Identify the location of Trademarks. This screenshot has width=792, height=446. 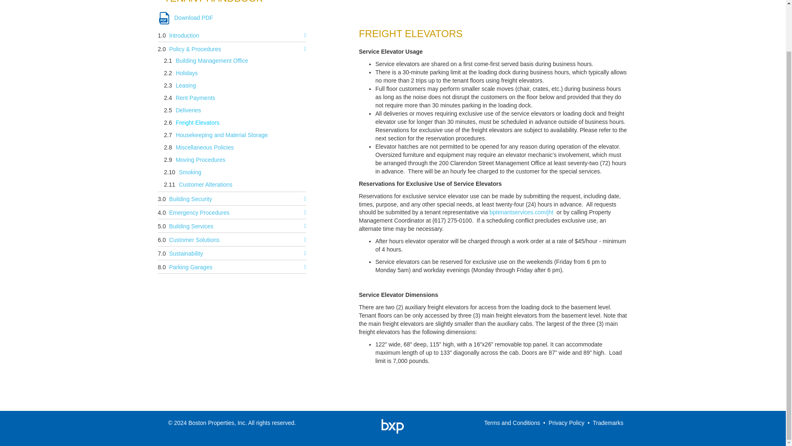
(608, 423).